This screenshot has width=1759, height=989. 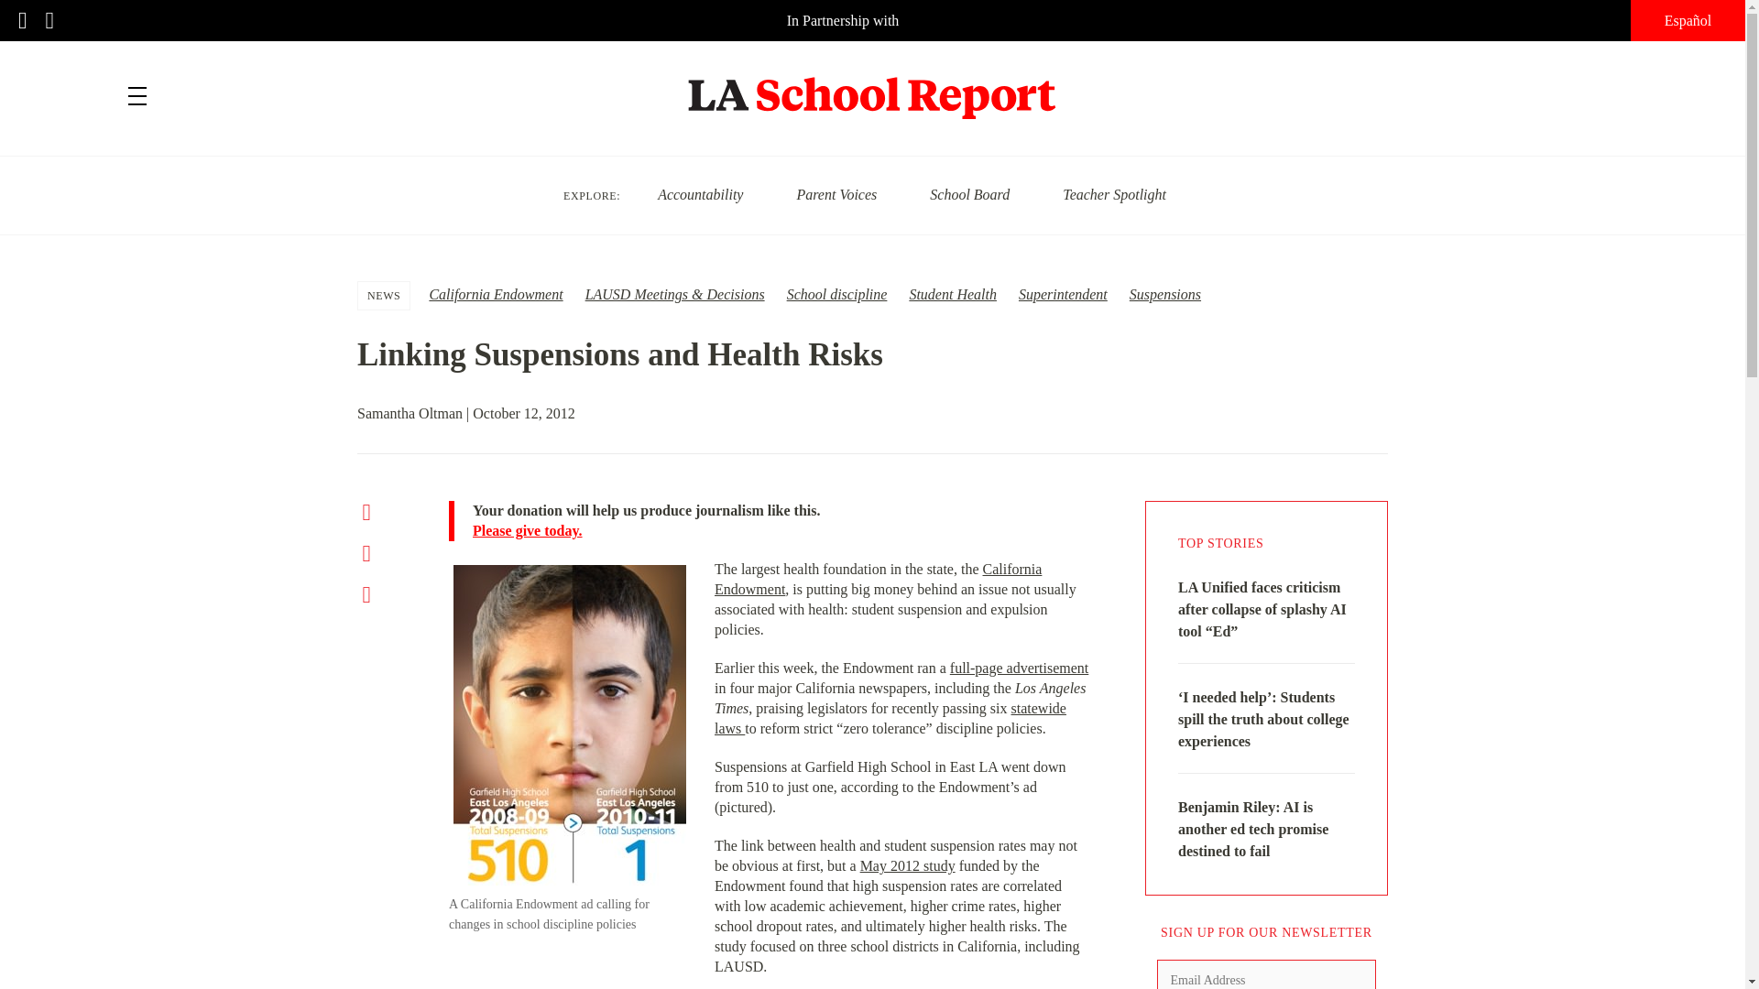 What do you see at coordinates (837, 295) in the screenshot?
I see `School discipline` at bounding box center [837, 295].